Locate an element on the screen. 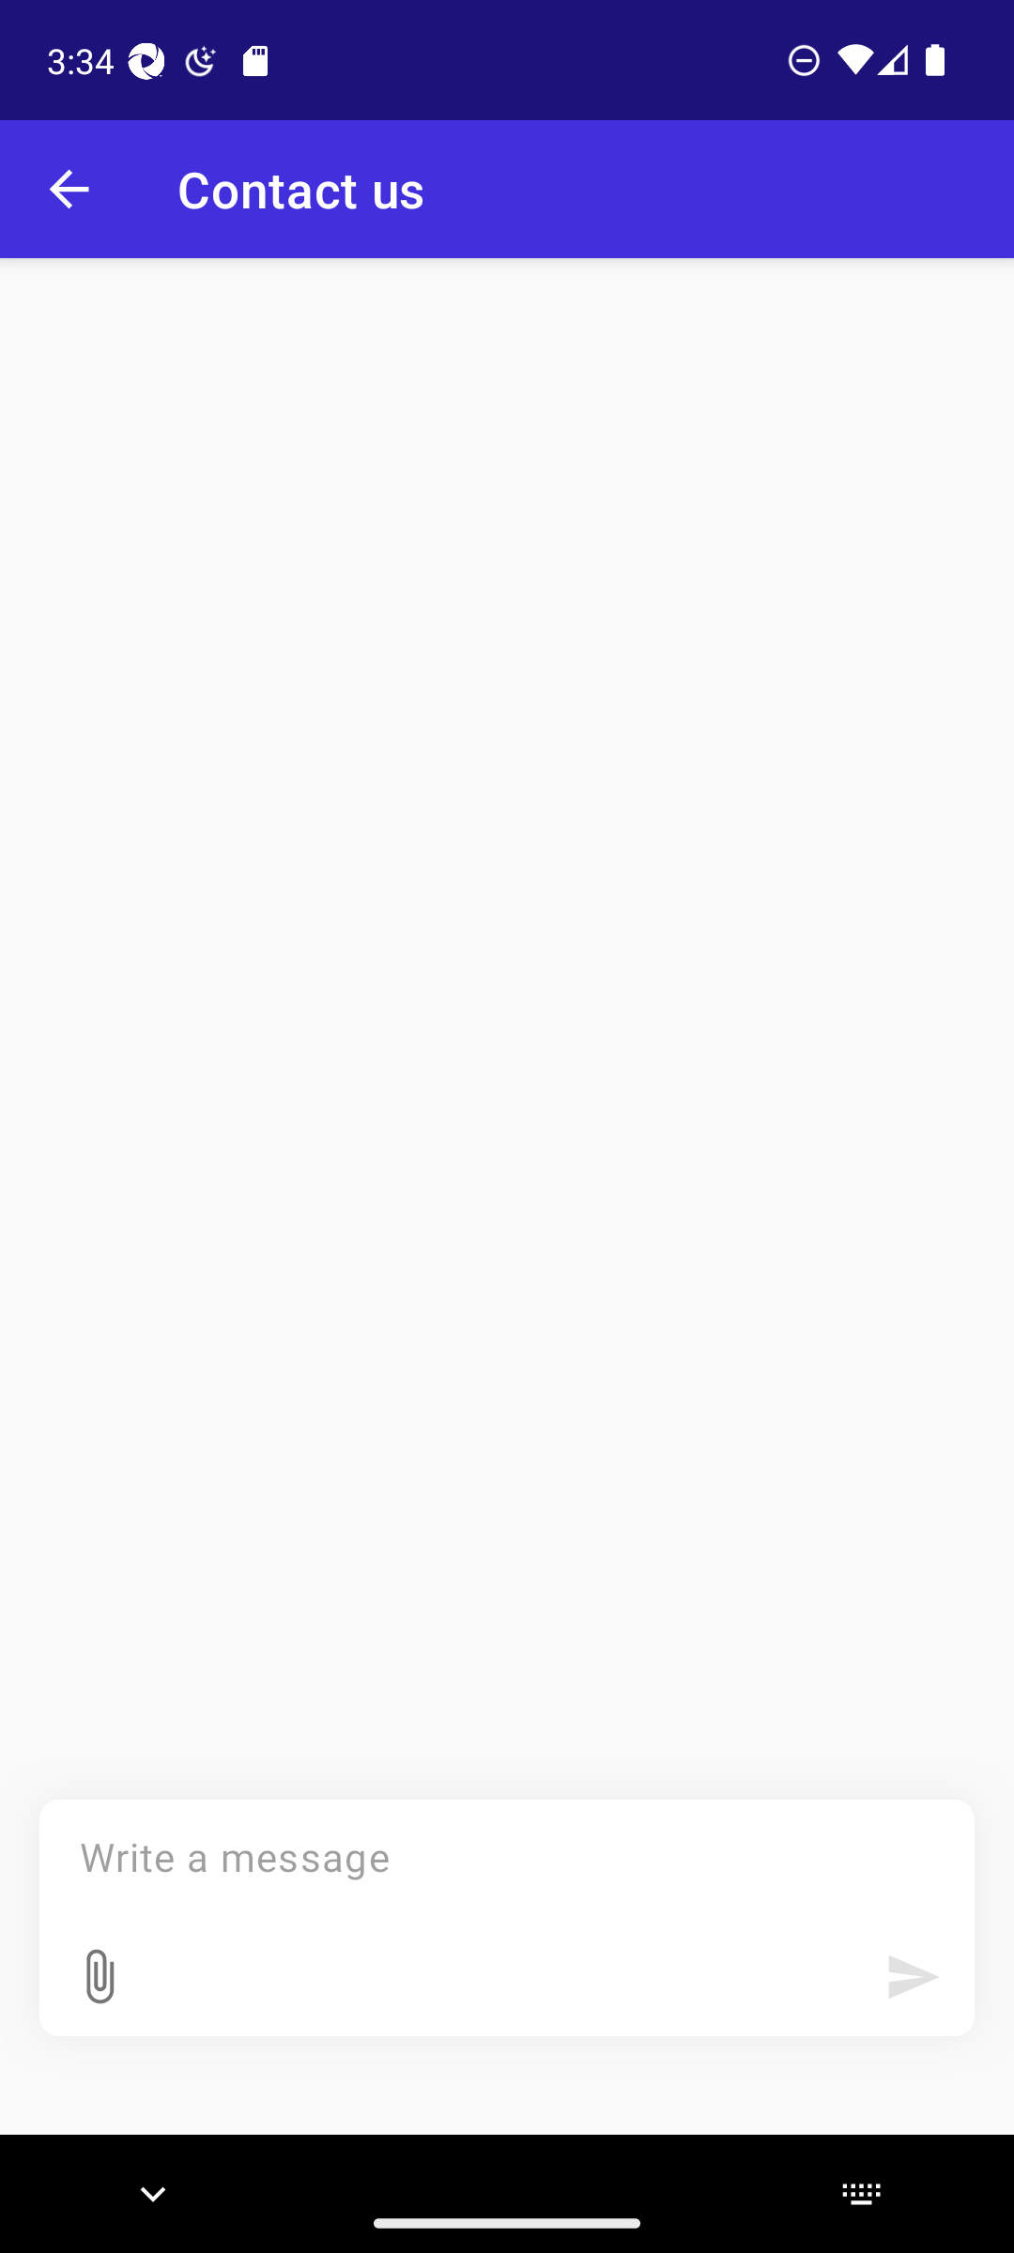 Image resolution: width=1014 pixels, height=2253 pixels. Write a message is located at coordinates (507, 1918).